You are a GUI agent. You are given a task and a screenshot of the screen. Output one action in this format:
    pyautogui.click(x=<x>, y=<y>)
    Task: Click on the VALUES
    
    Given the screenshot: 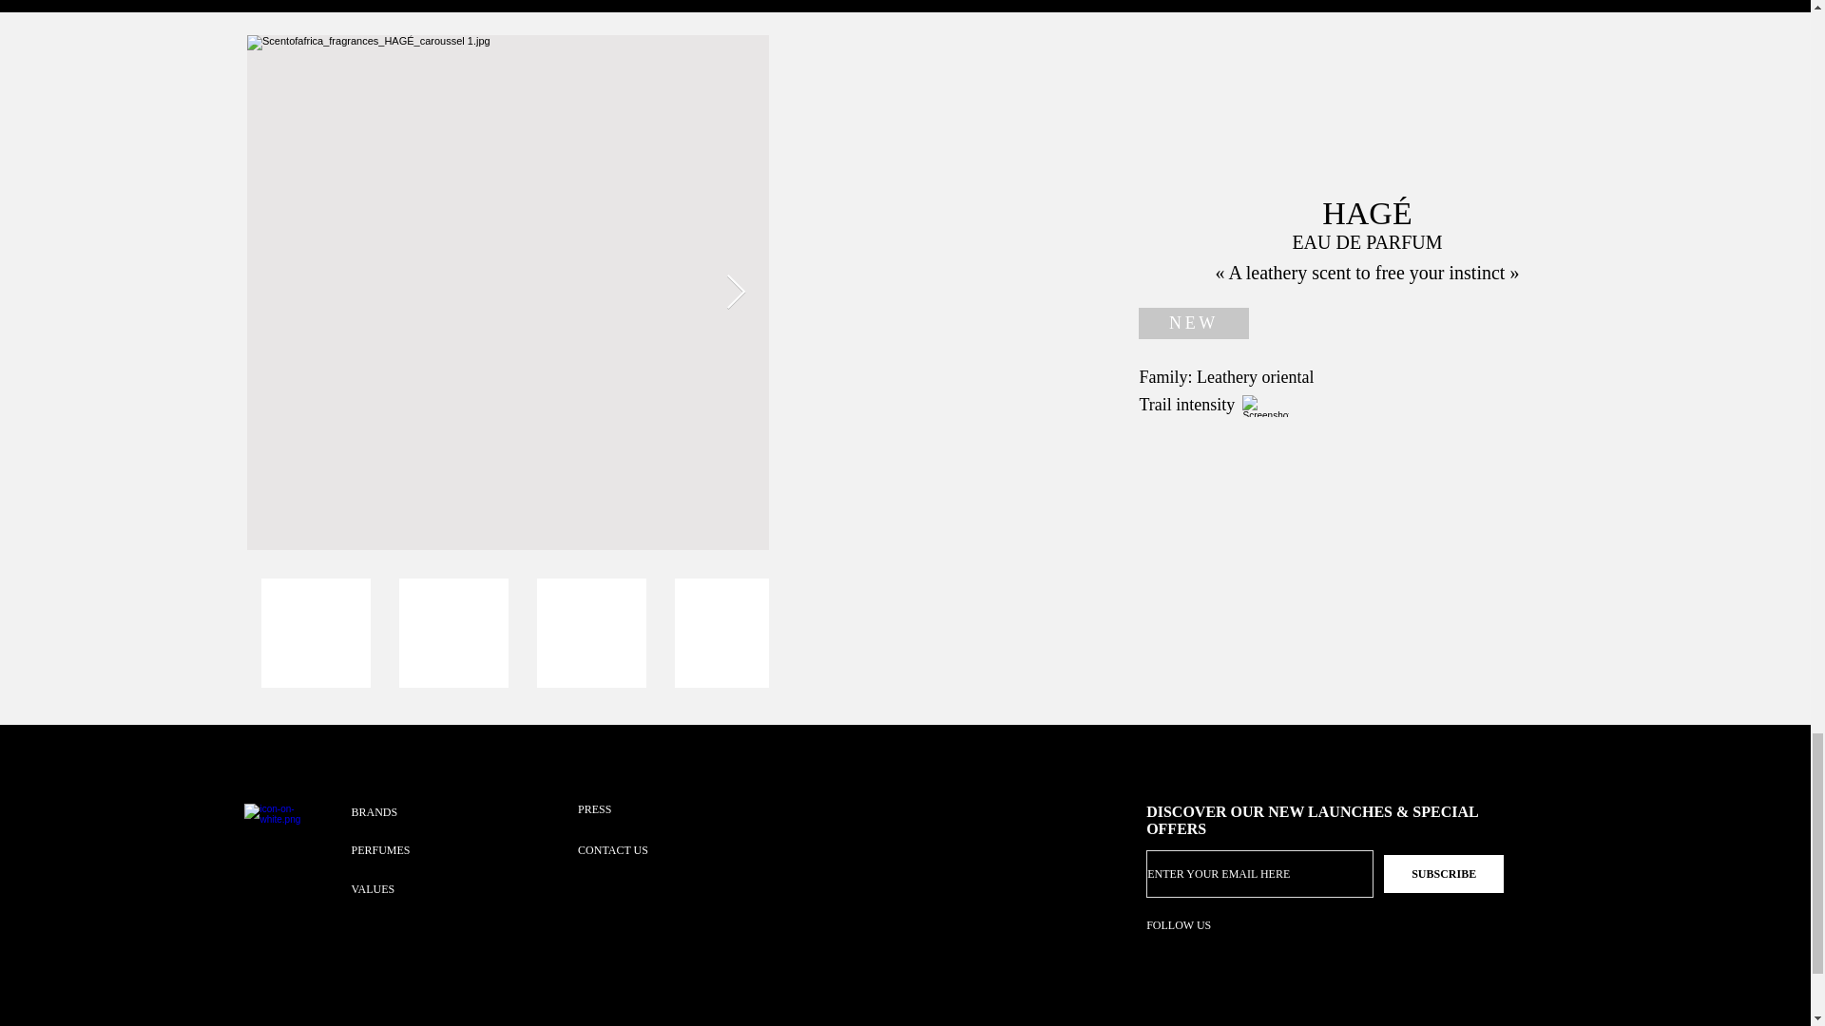 What is the action you would take?
    pyautogui.click(x=405, y=888)
    